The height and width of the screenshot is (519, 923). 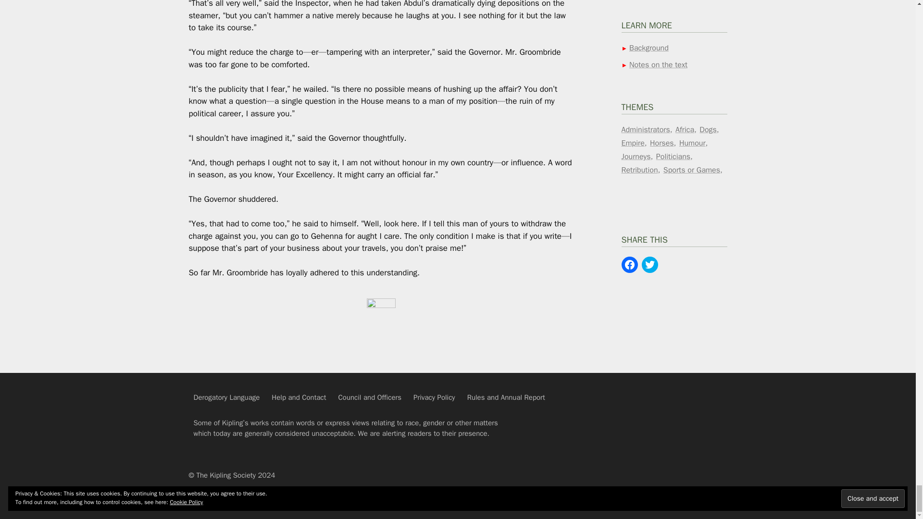 What do you see at coordinates (226, 397) in the screenshot?
I see `Derogatory Language` at bounding box center [226, 397].